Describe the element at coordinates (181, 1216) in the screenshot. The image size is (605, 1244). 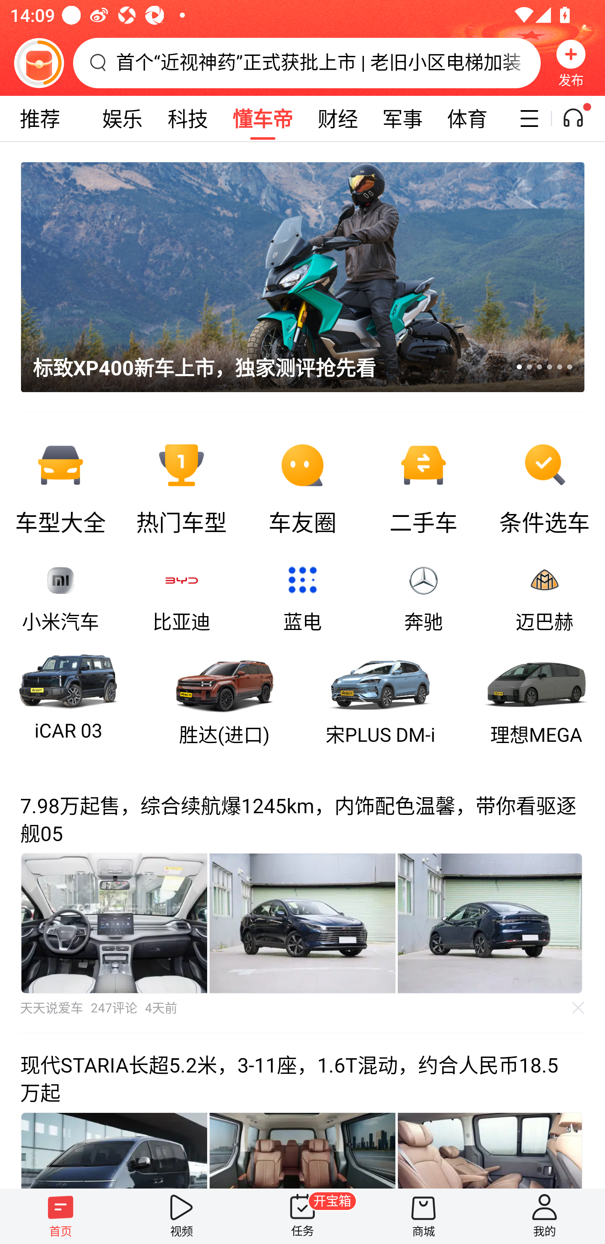
I see `视频` at that location.